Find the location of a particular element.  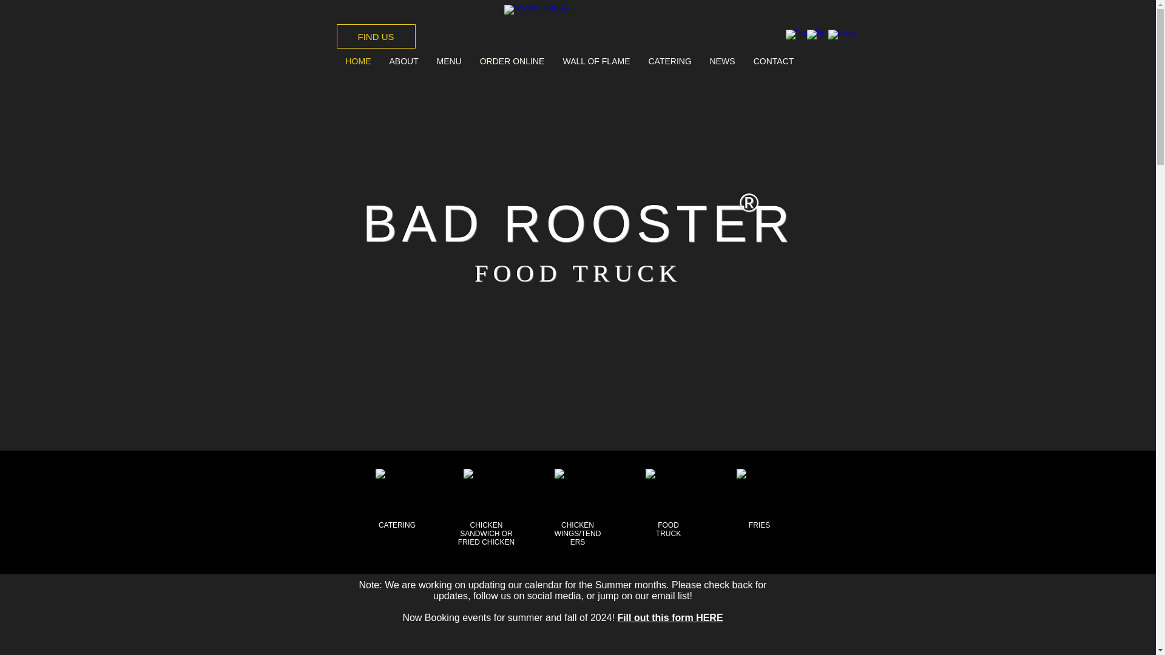

CATERING is located at coordinates (670, 61).